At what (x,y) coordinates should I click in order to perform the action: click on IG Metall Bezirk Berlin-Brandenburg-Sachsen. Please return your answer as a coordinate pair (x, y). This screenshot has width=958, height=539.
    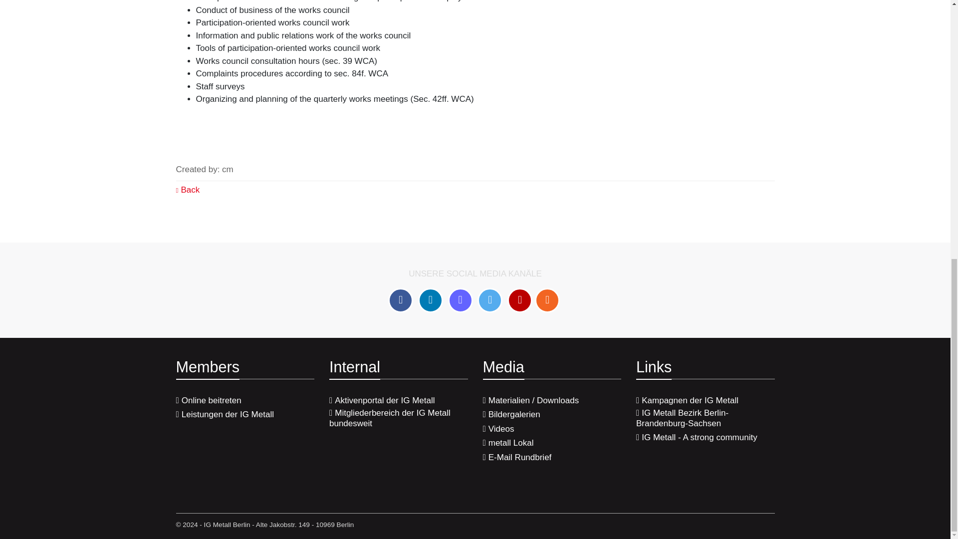
    Looking at the image, I should click on (706, 418).